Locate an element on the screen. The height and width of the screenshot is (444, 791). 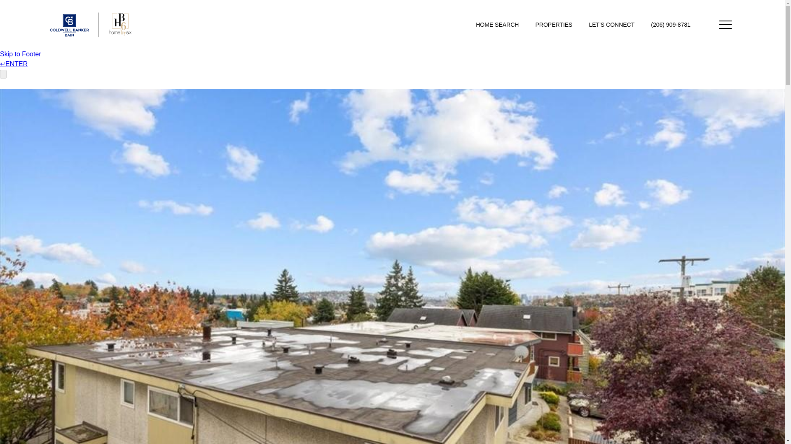
HOME SEARCH is located at coordinates (497, 25).